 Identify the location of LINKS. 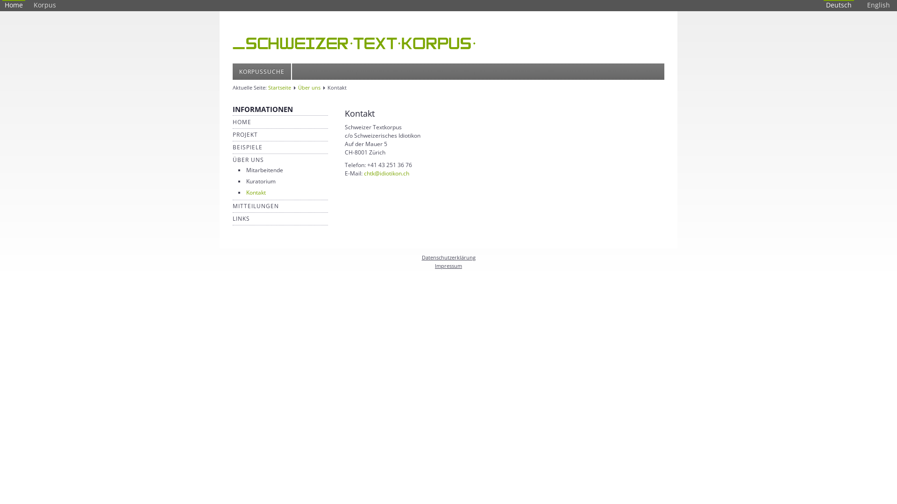
(241, 218).